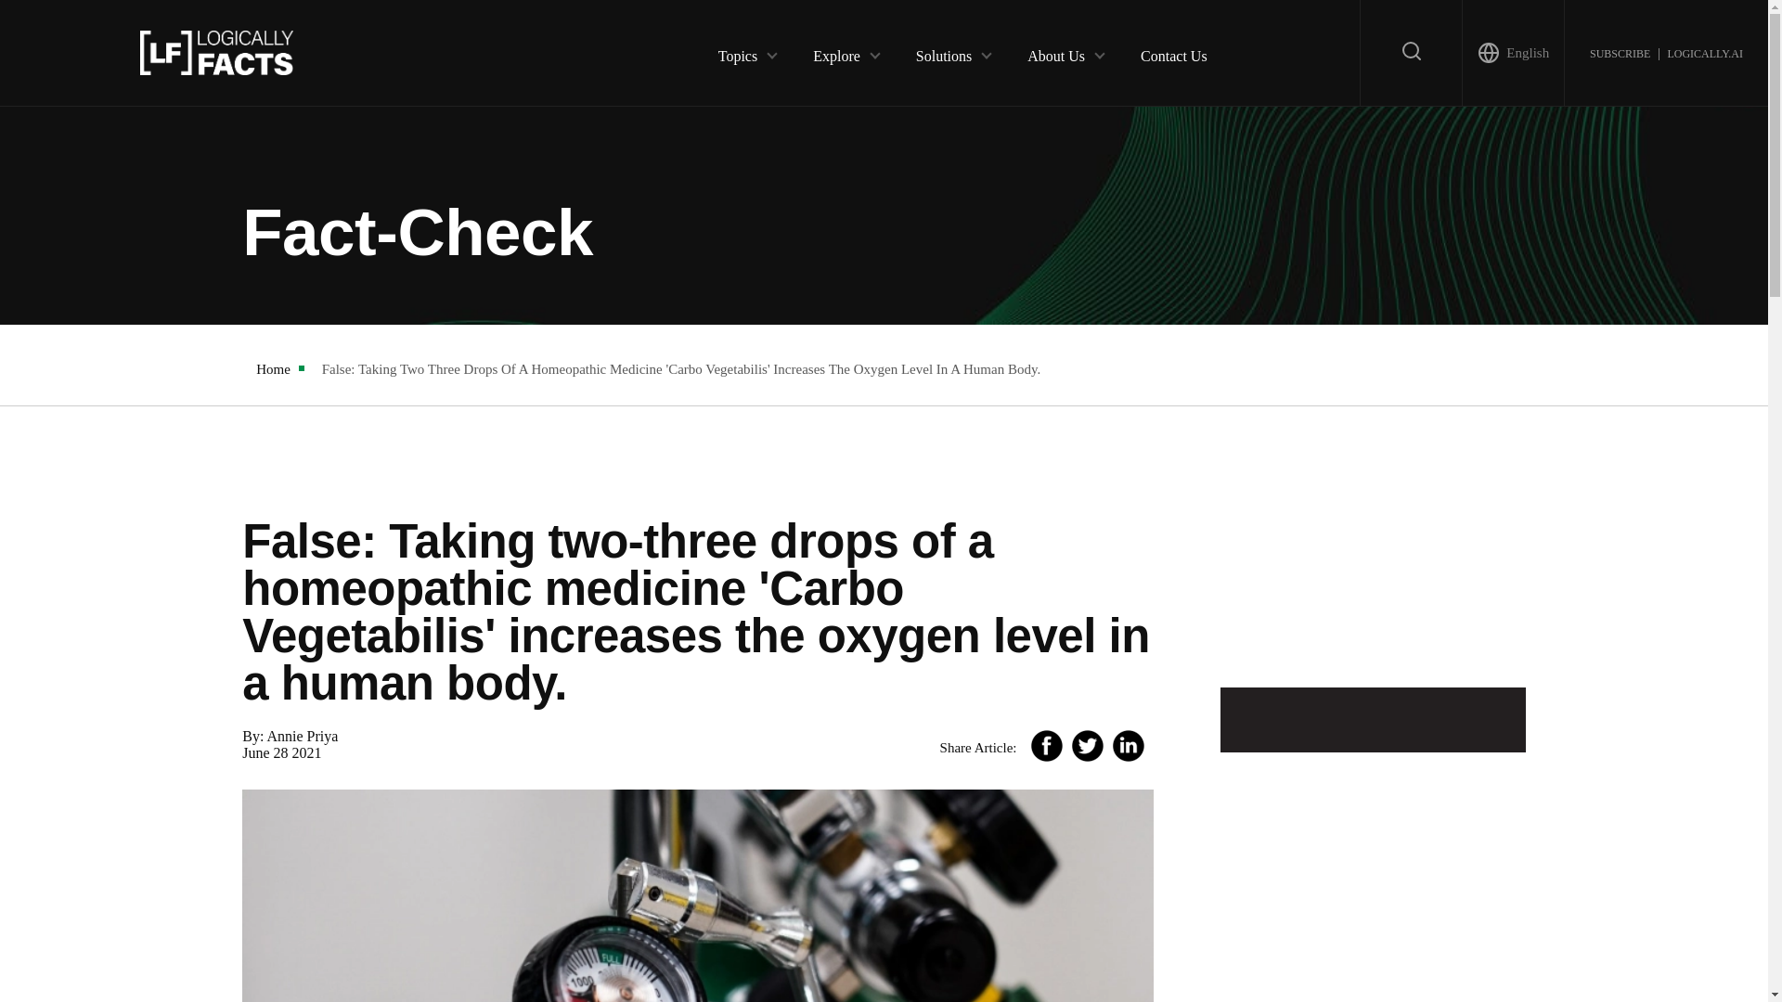 Image resolution: width=1782 pixels, height=1002 pixels. I want to click on Topics, so click(737, 52).